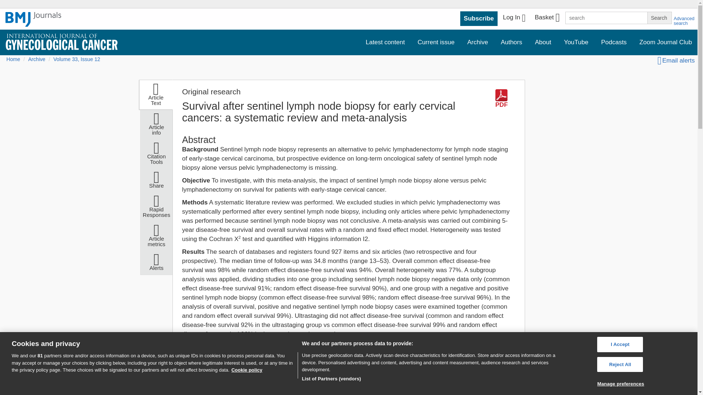  I want to click on 3rd party ad content, so click(458, 393).